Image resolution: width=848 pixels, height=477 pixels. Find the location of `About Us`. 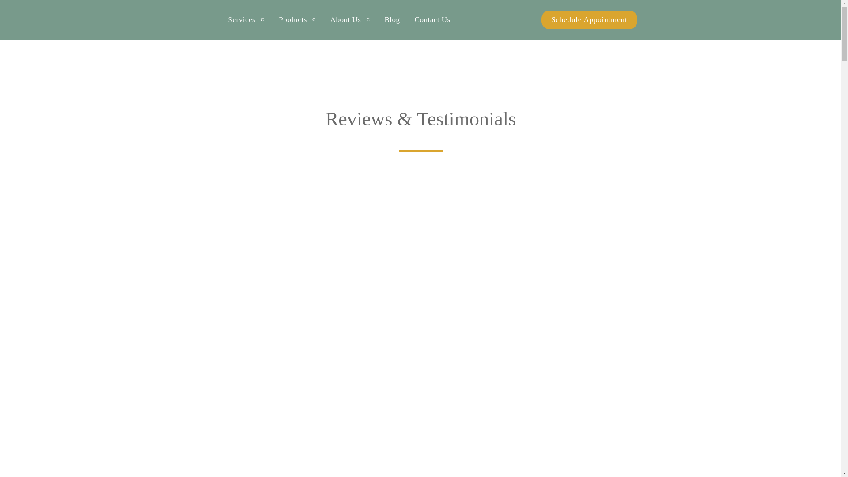

About Us is located at coordinates (350, 20).